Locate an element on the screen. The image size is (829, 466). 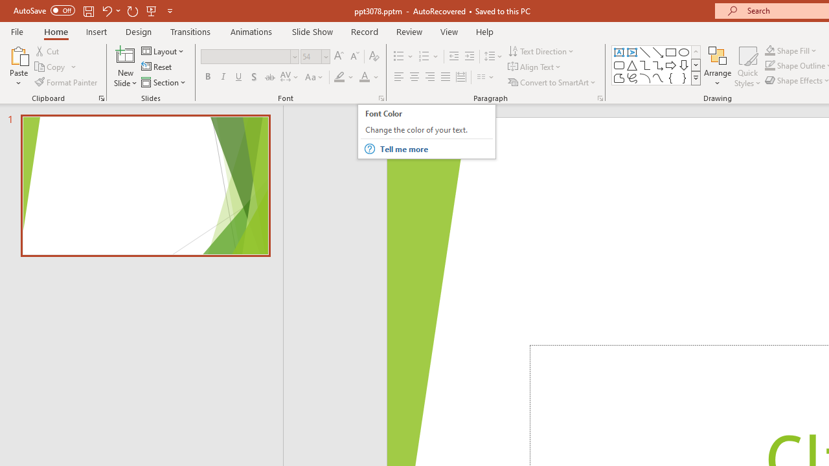
Font Size is located at coordinates (311, 56).